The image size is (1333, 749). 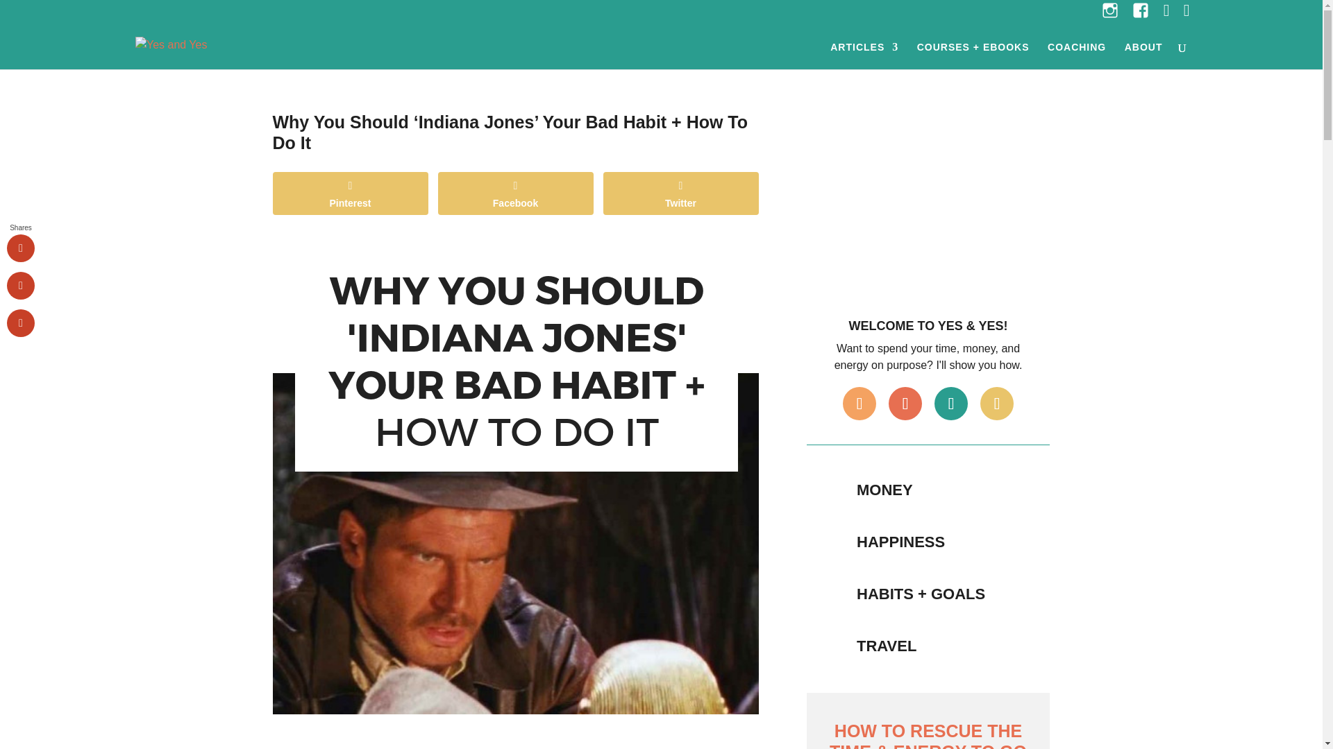 What do you see at coordinates (864, 55) in the screenshot?
I see `ARTICLES` at bounding box center [864, 55].